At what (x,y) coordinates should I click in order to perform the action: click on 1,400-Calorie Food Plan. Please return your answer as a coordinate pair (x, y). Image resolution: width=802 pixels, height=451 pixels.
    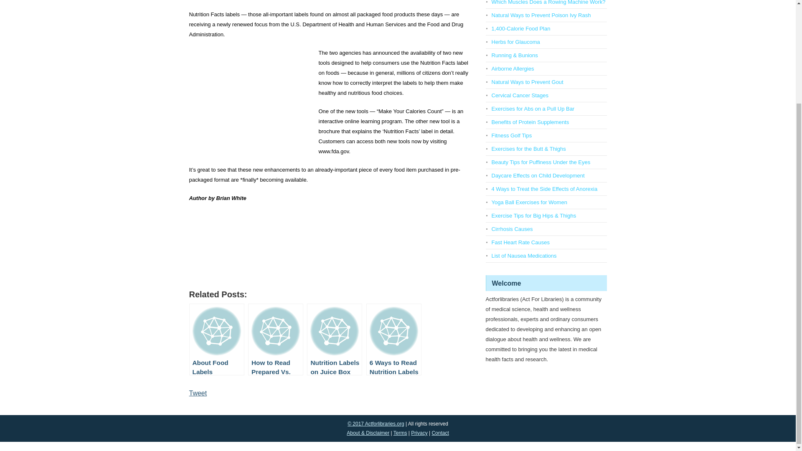
    Looking at the image, I should click on (520, 28).